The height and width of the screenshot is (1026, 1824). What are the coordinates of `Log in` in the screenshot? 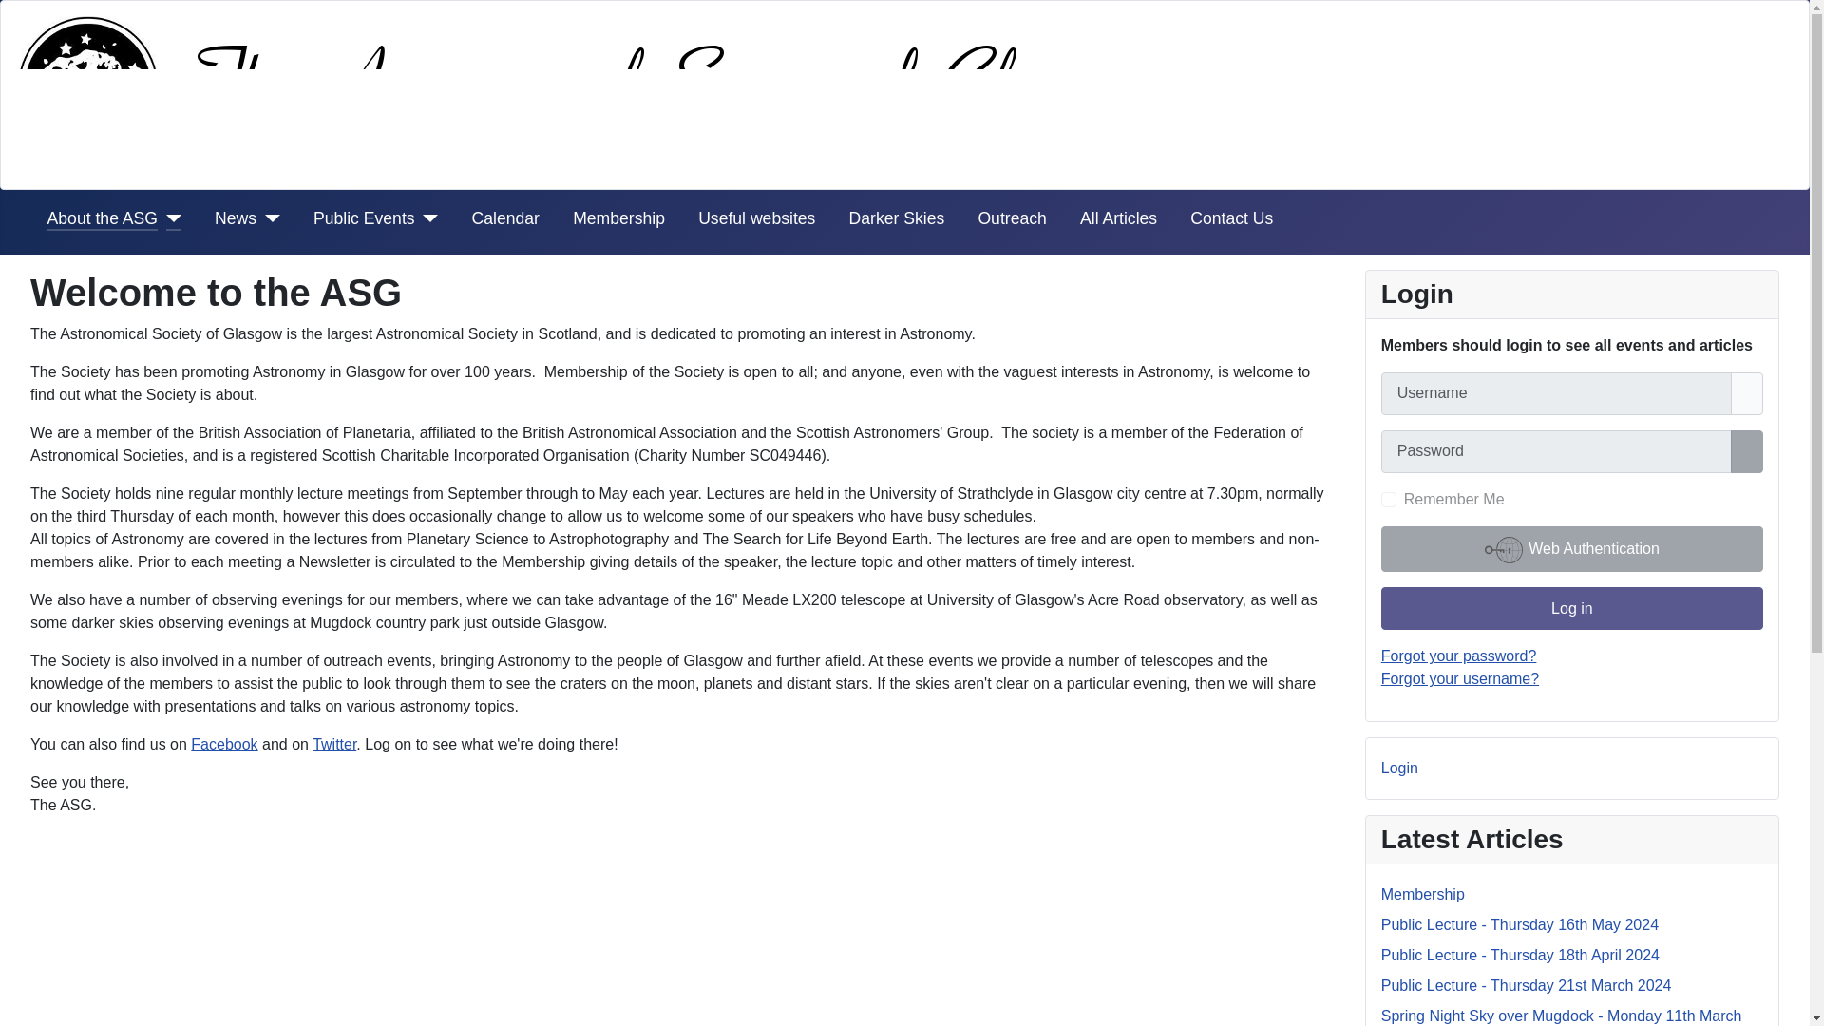 It's located at (1571, 608).